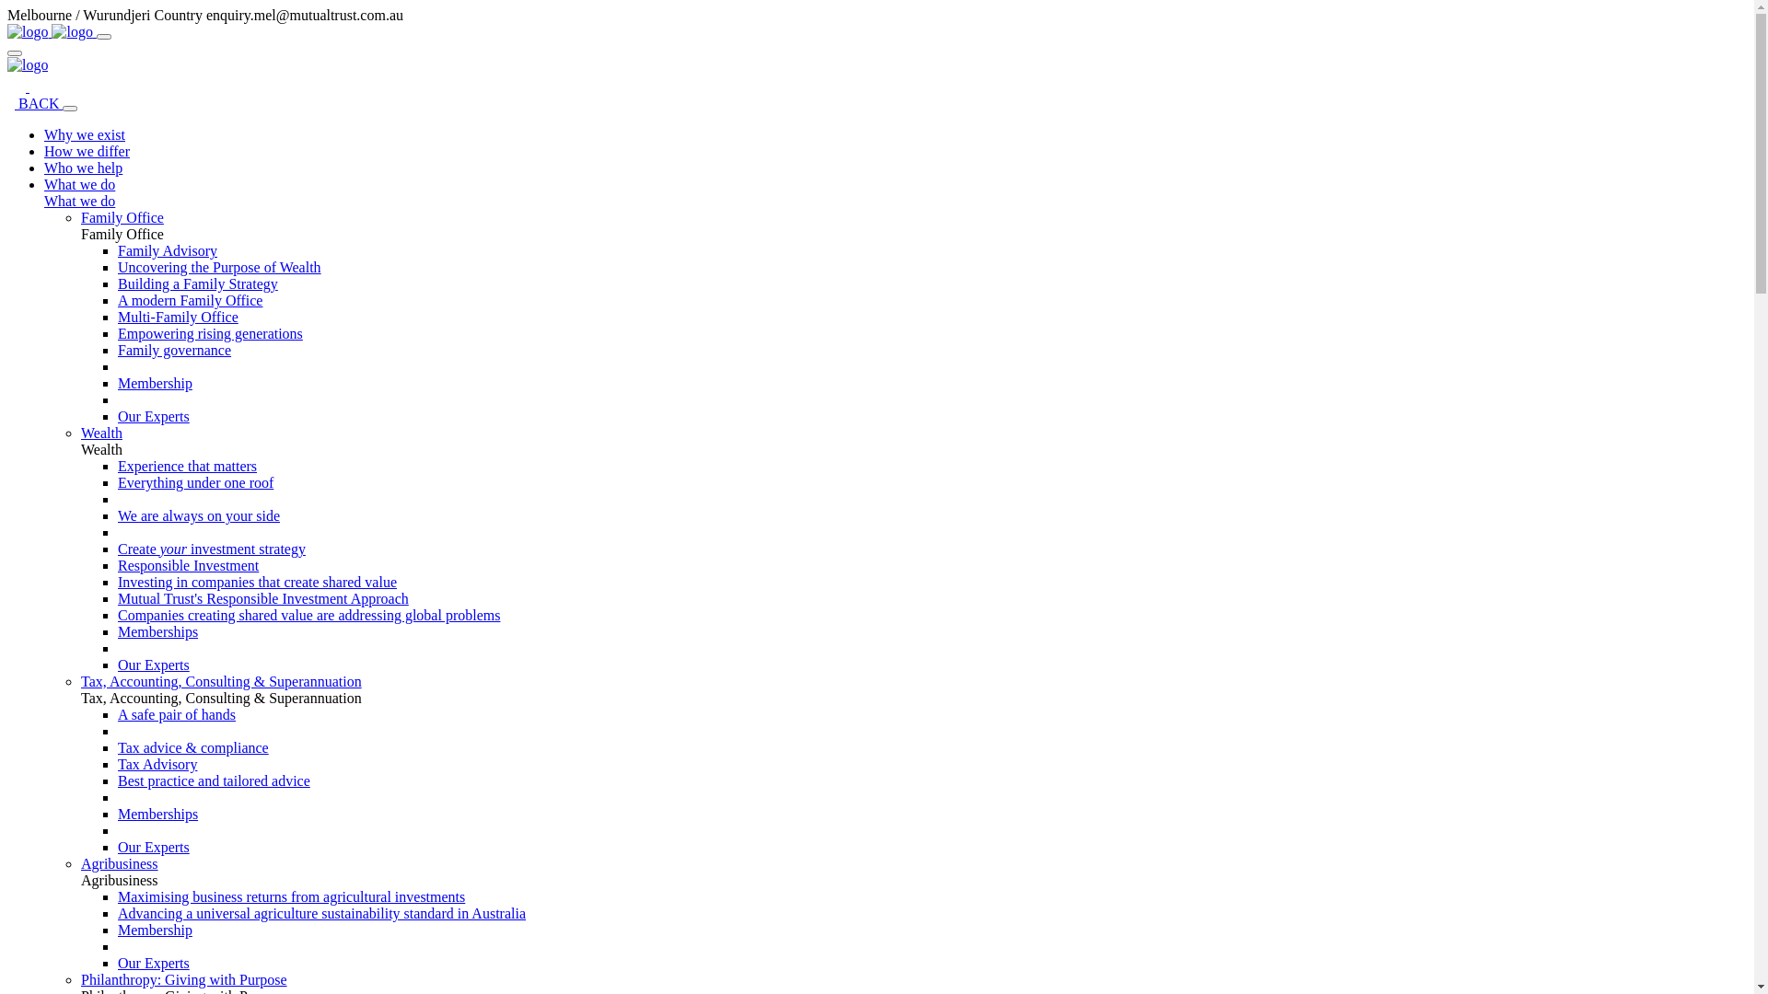 The height and width of the screenshot is (994, 1768). What do you see at coordinates (258, 582) in the screenshot?
I see `Investing in companies that create shared value` at bounding box center [258, 582].